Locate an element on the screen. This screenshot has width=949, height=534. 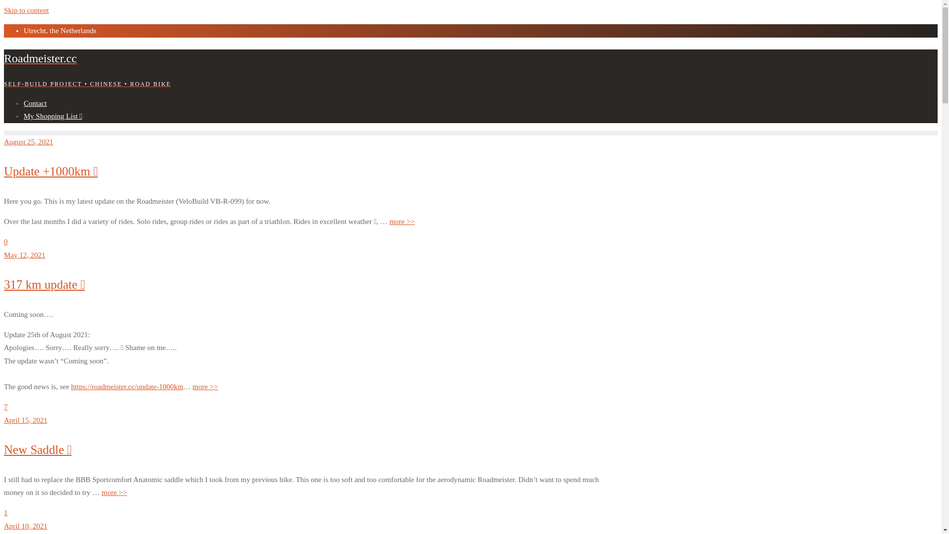
August 25, 2021 is located at coordinates (29, 142).